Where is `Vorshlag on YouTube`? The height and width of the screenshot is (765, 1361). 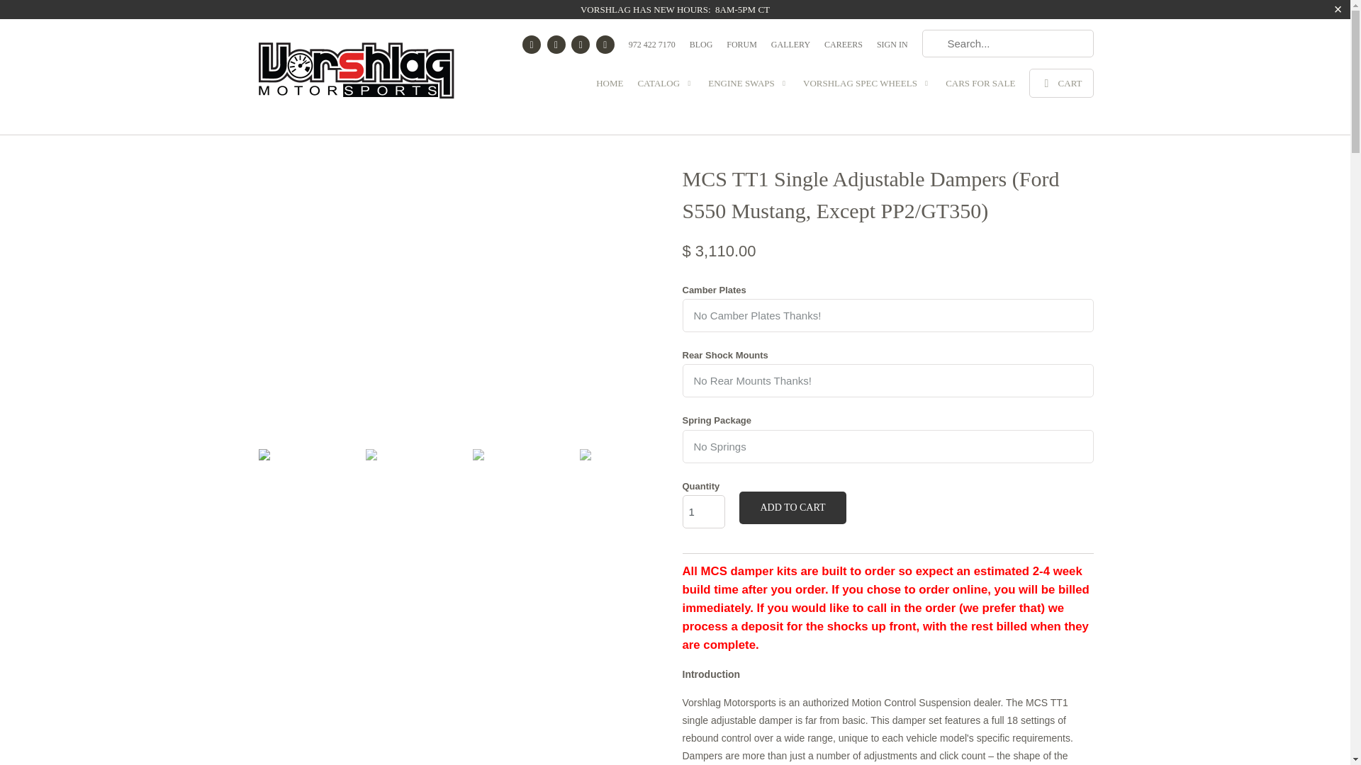 Vorshlag on YouTube is located at coordinates (556, 44).